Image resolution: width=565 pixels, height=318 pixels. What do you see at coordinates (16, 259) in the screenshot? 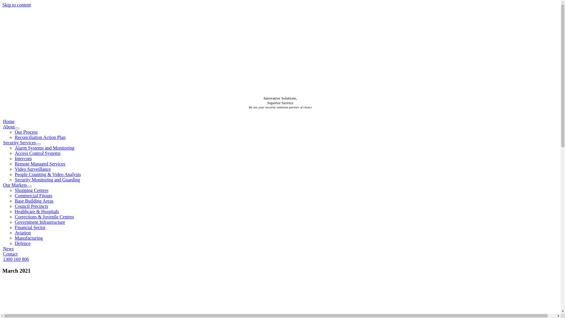
I see `1300 169 806` at bounding box center [16, 259].